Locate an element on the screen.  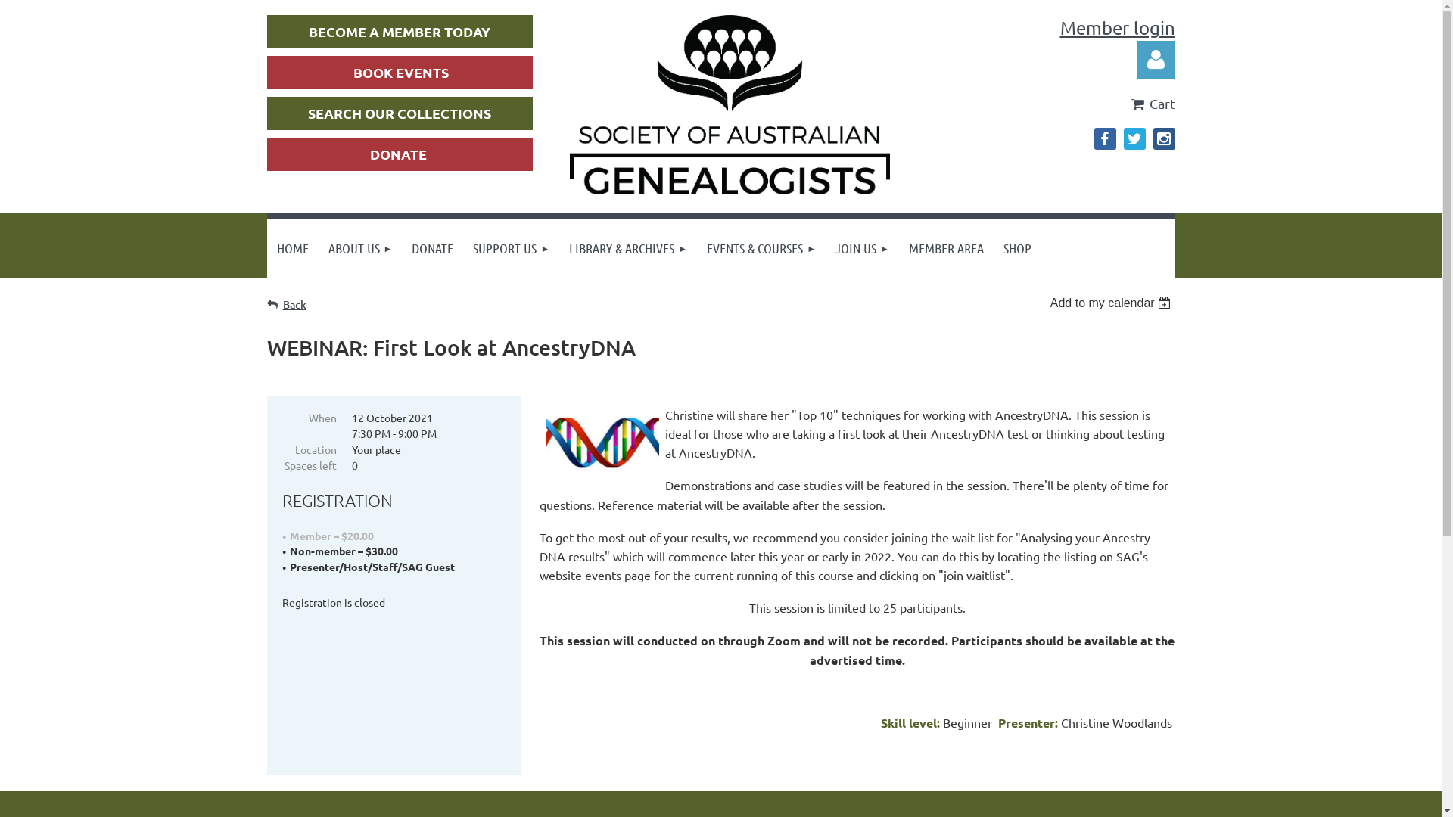
BOOK EVENTS is located at coordinates (401, 73).